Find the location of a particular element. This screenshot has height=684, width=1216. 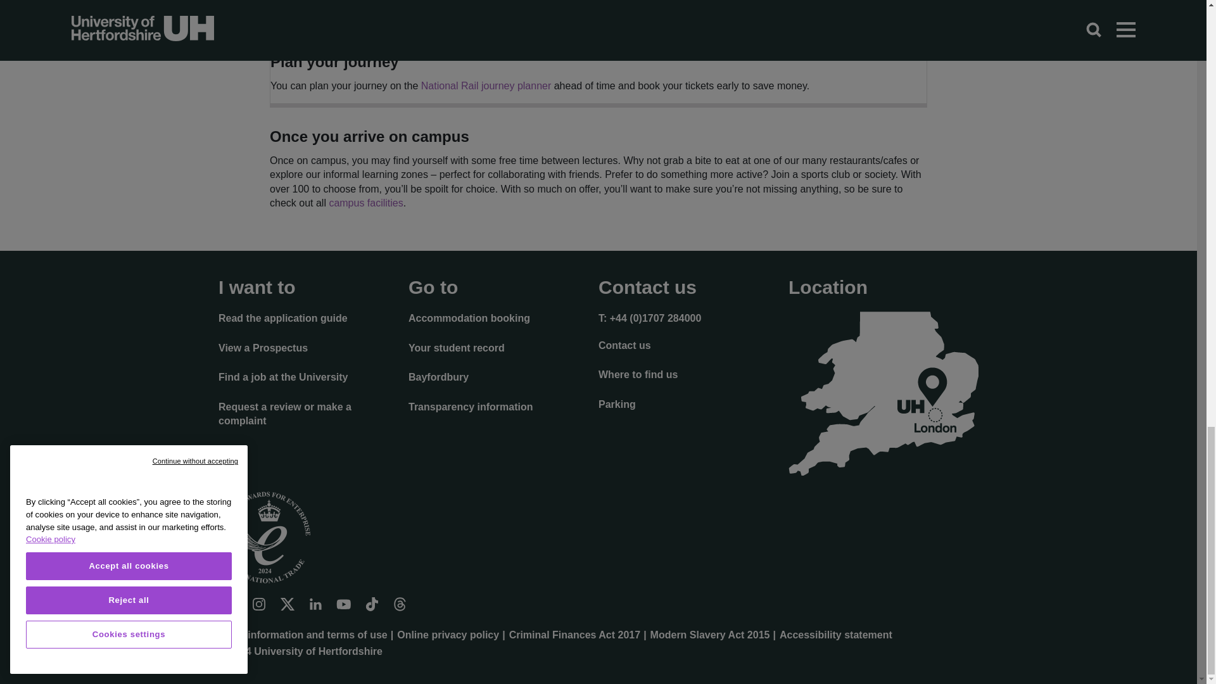

Campus facilities is located at coordinates (365, 203).